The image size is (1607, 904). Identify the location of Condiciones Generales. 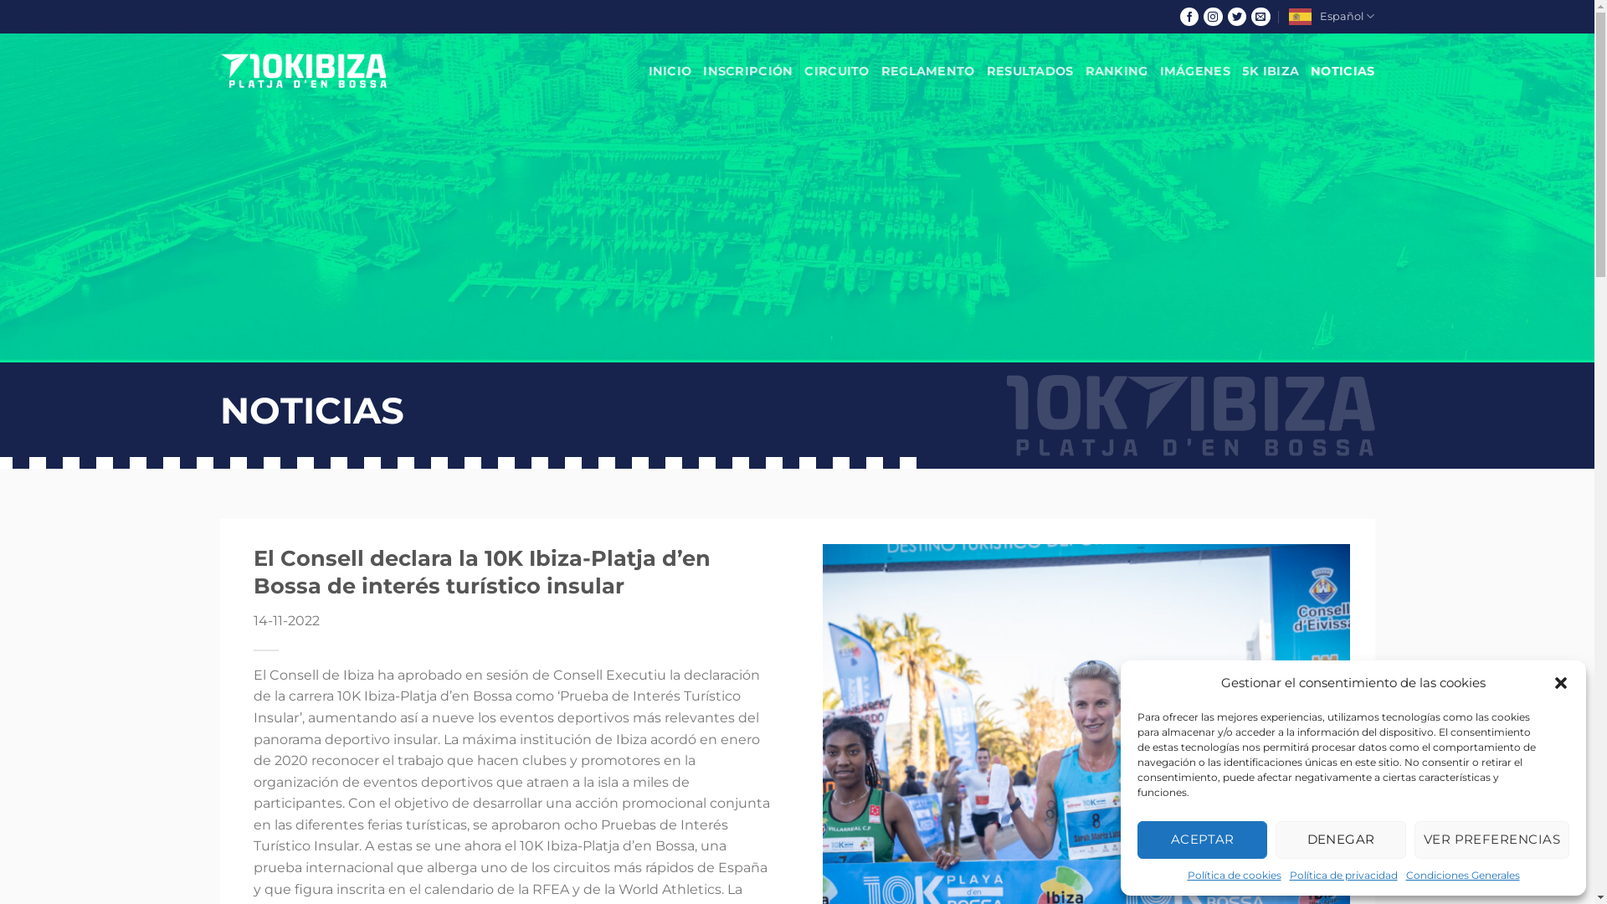
(1463, 876).